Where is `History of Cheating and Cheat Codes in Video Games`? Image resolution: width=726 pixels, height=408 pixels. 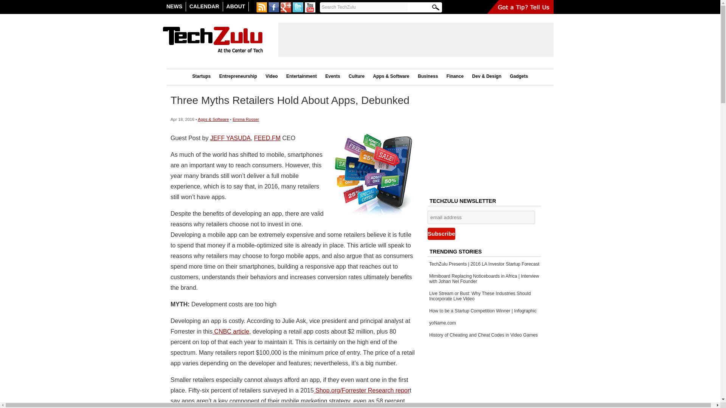
History of Cheating and Cheat Codes in Video Games is located at coordinates (483, 335).